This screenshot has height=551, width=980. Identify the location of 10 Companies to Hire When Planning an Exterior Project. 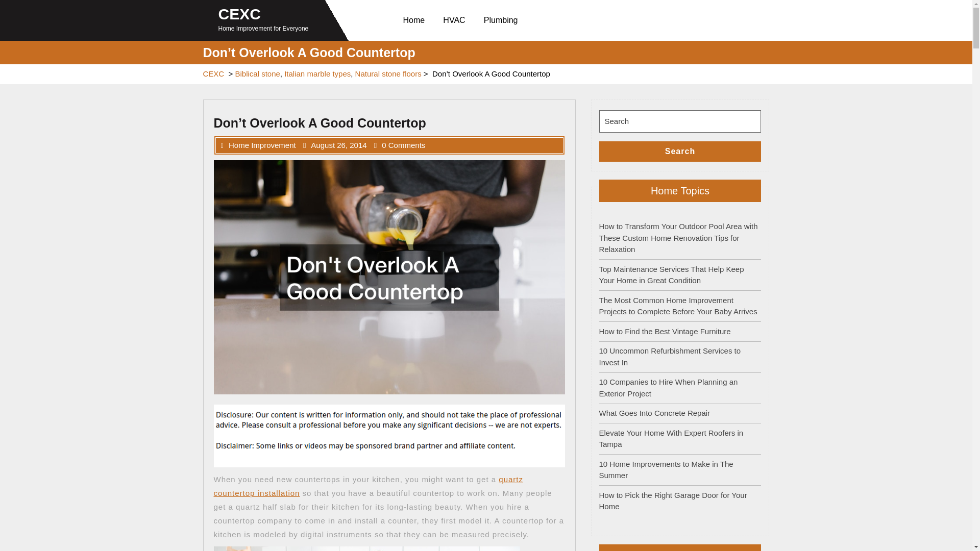
(668, 387).